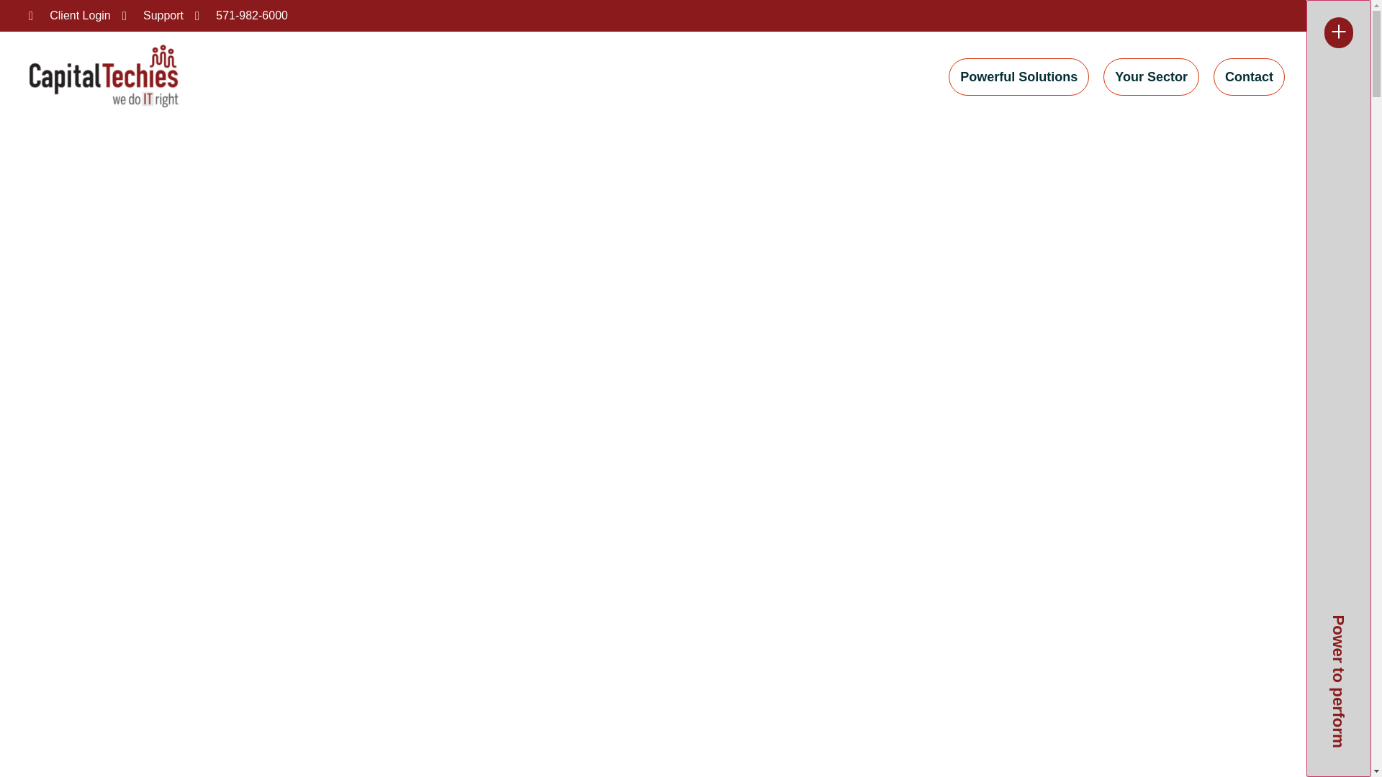 The height and width of the screenshot is (777, 1382). Describe the element at coordinates (1018, 76) in the screenshot. I see `Powerful Solutions` at that location.